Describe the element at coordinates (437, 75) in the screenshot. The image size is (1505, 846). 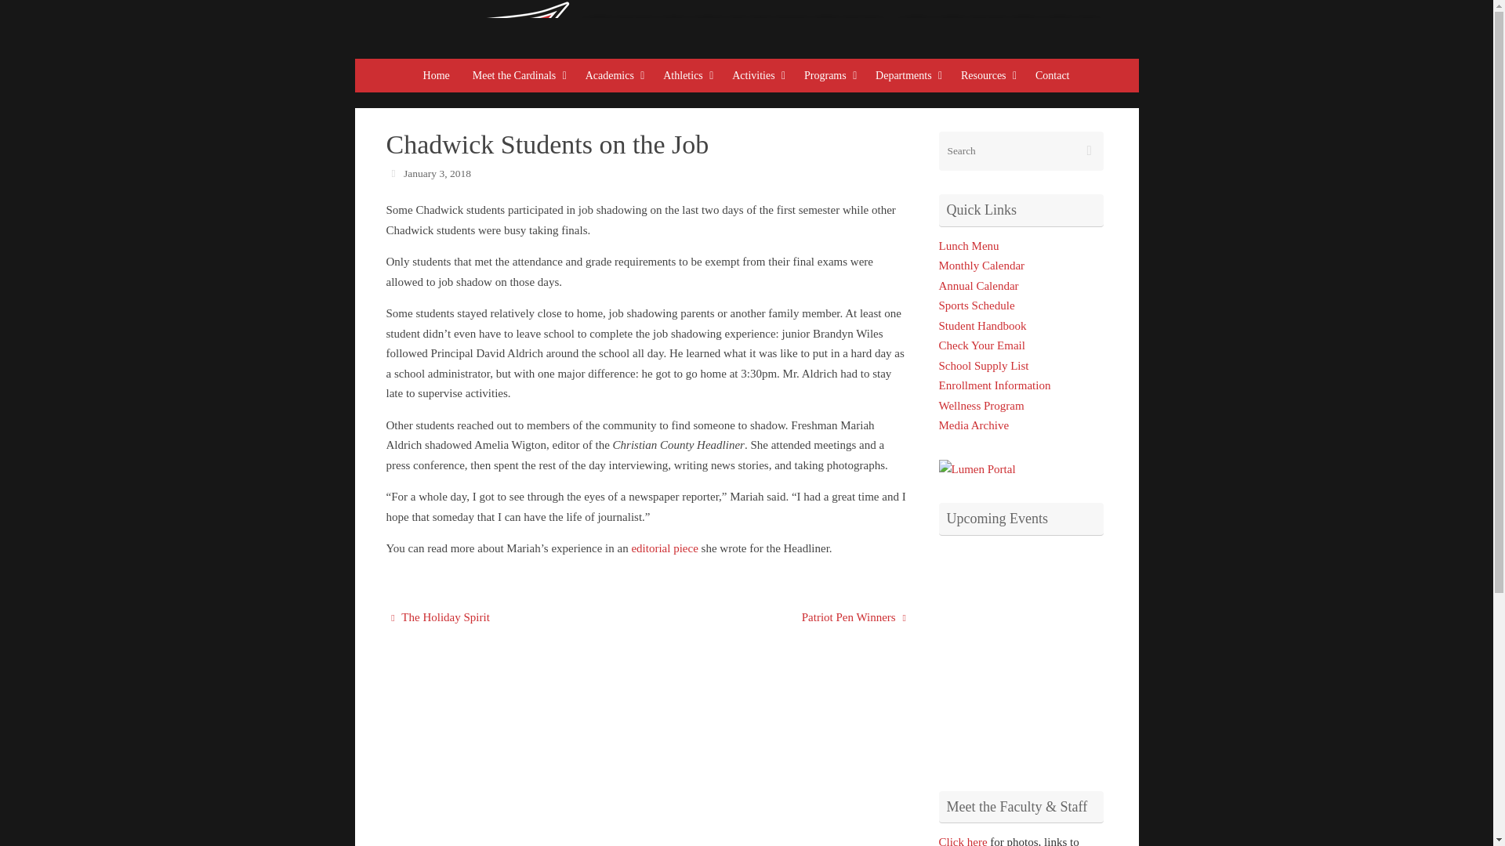
I see `Home` at that location.